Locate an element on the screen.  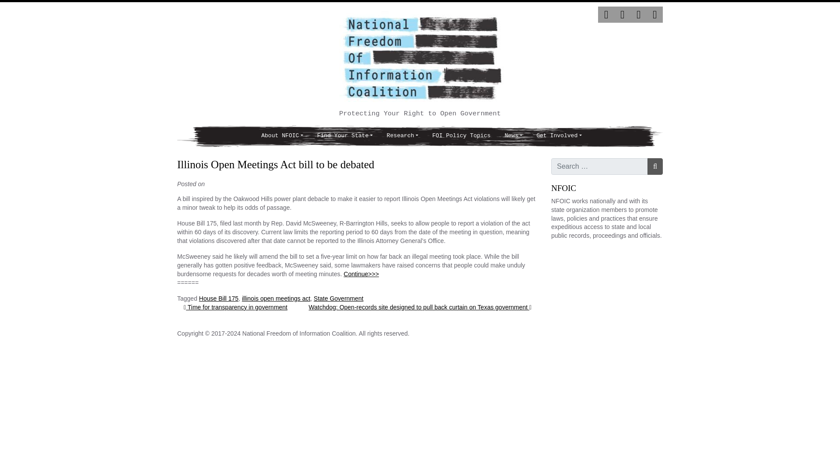
House Bill 175 is located at coordinates (219, 298).